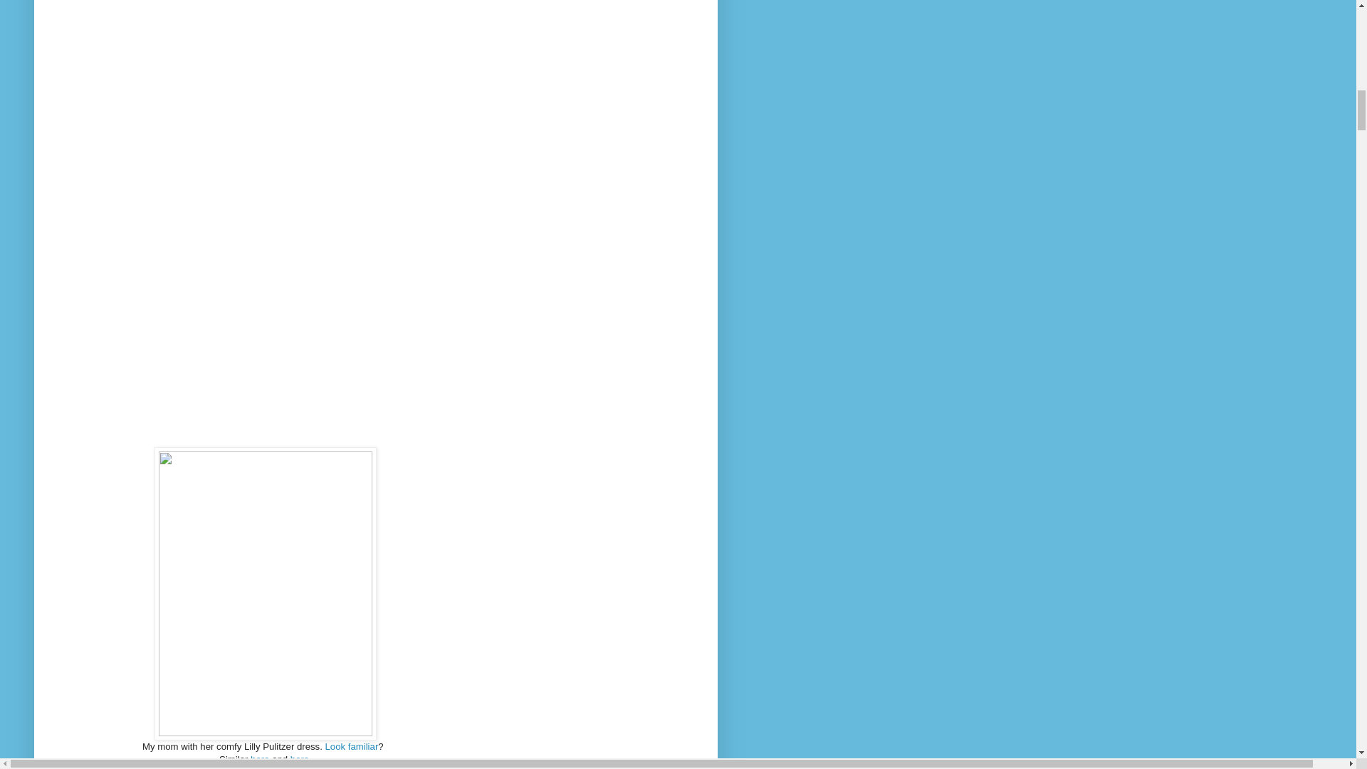 The width and height of the screenshot is (1367, 769). Describe the element at coordinates (259, 759) in the screenshot. I see `here` at that location.